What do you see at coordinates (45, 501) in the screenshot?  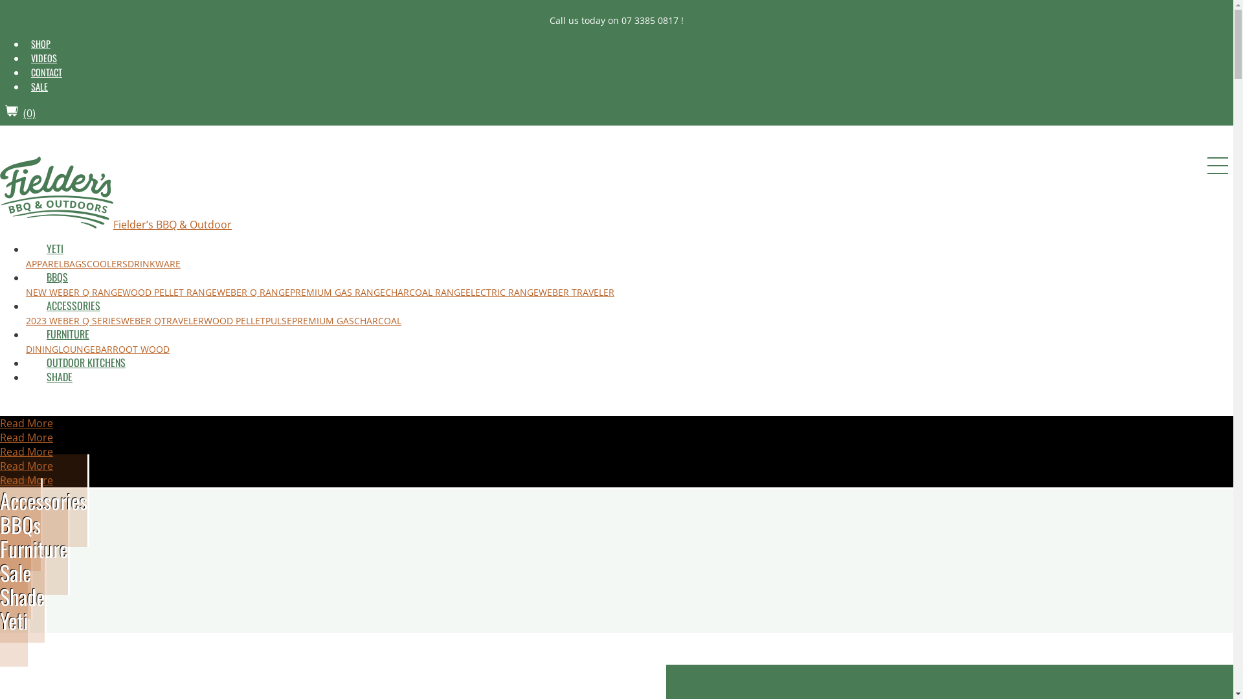 I see `Accessories` at bounding box center [45, 501].